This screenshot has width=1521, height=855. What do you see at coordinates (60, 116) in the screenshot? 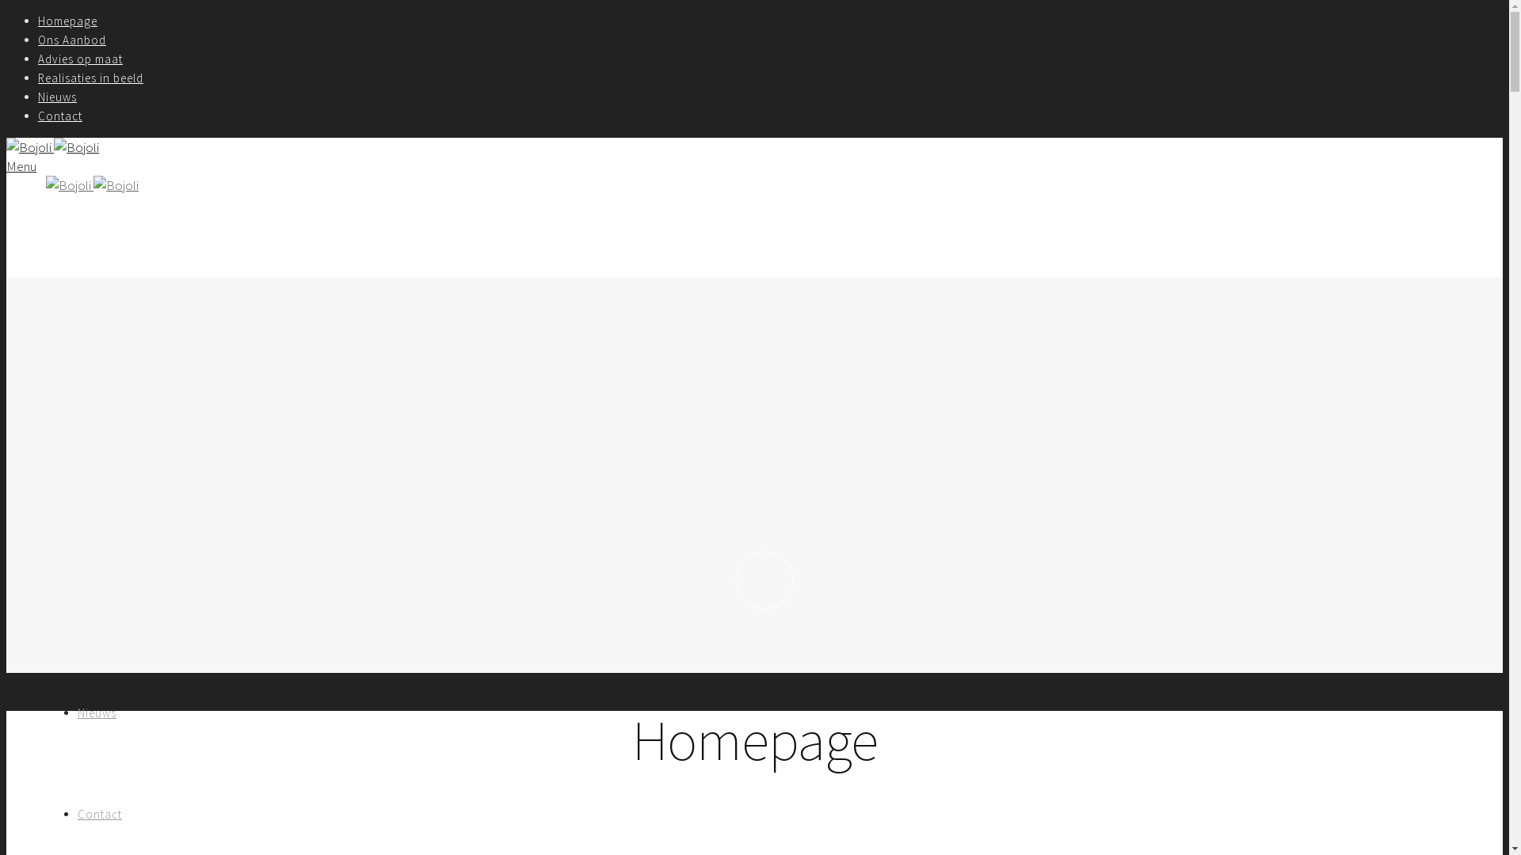
I see `Contact` at bounding box center [60, 116].